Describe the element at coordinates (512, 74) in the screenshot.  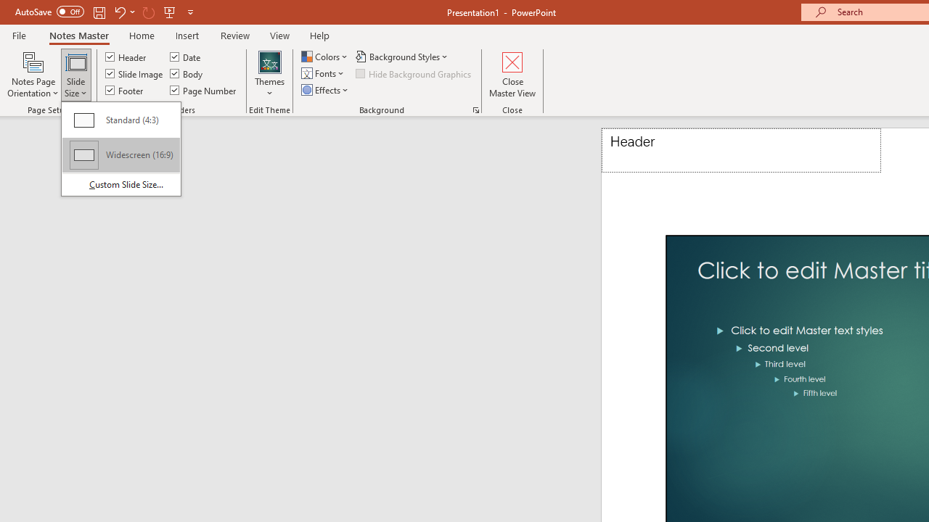
I see `Close Master View` at that location.